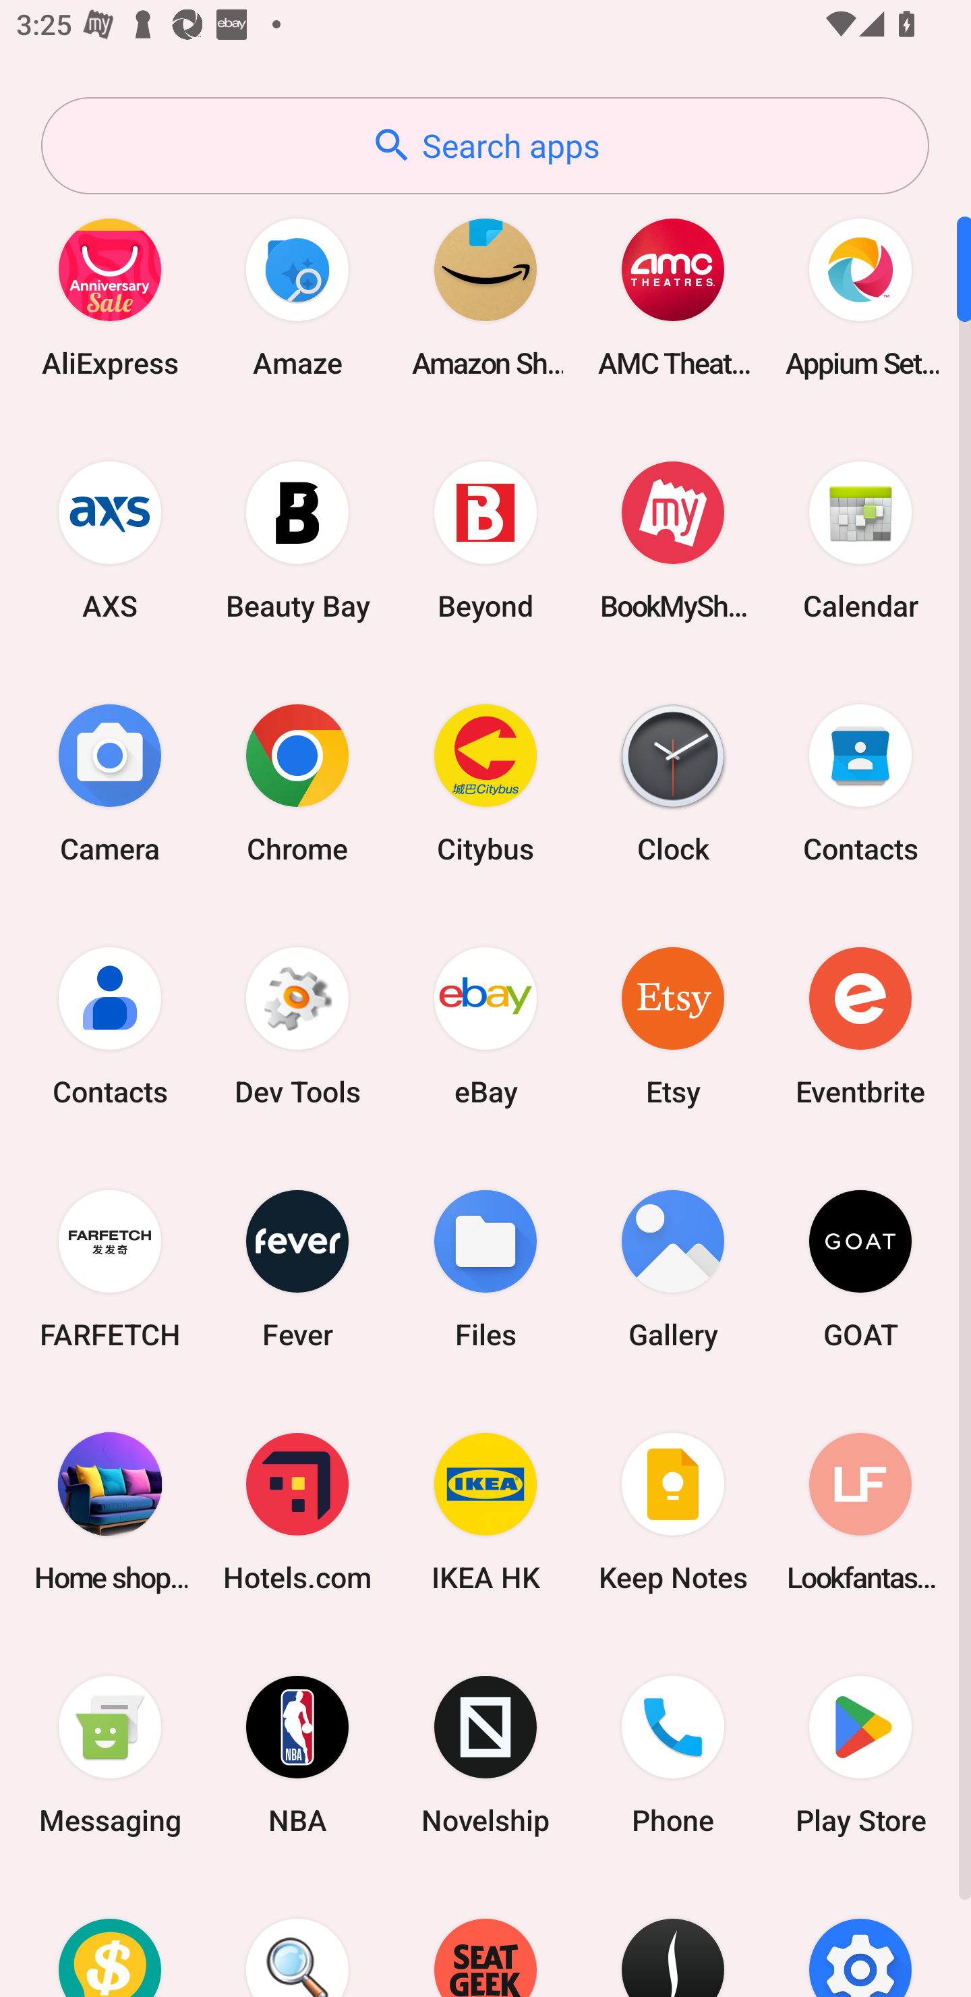 The image size is (971, 1997). Describe the element at coordinates (486, 1511) in the screenshot. I see `IKEA HK` at that location.